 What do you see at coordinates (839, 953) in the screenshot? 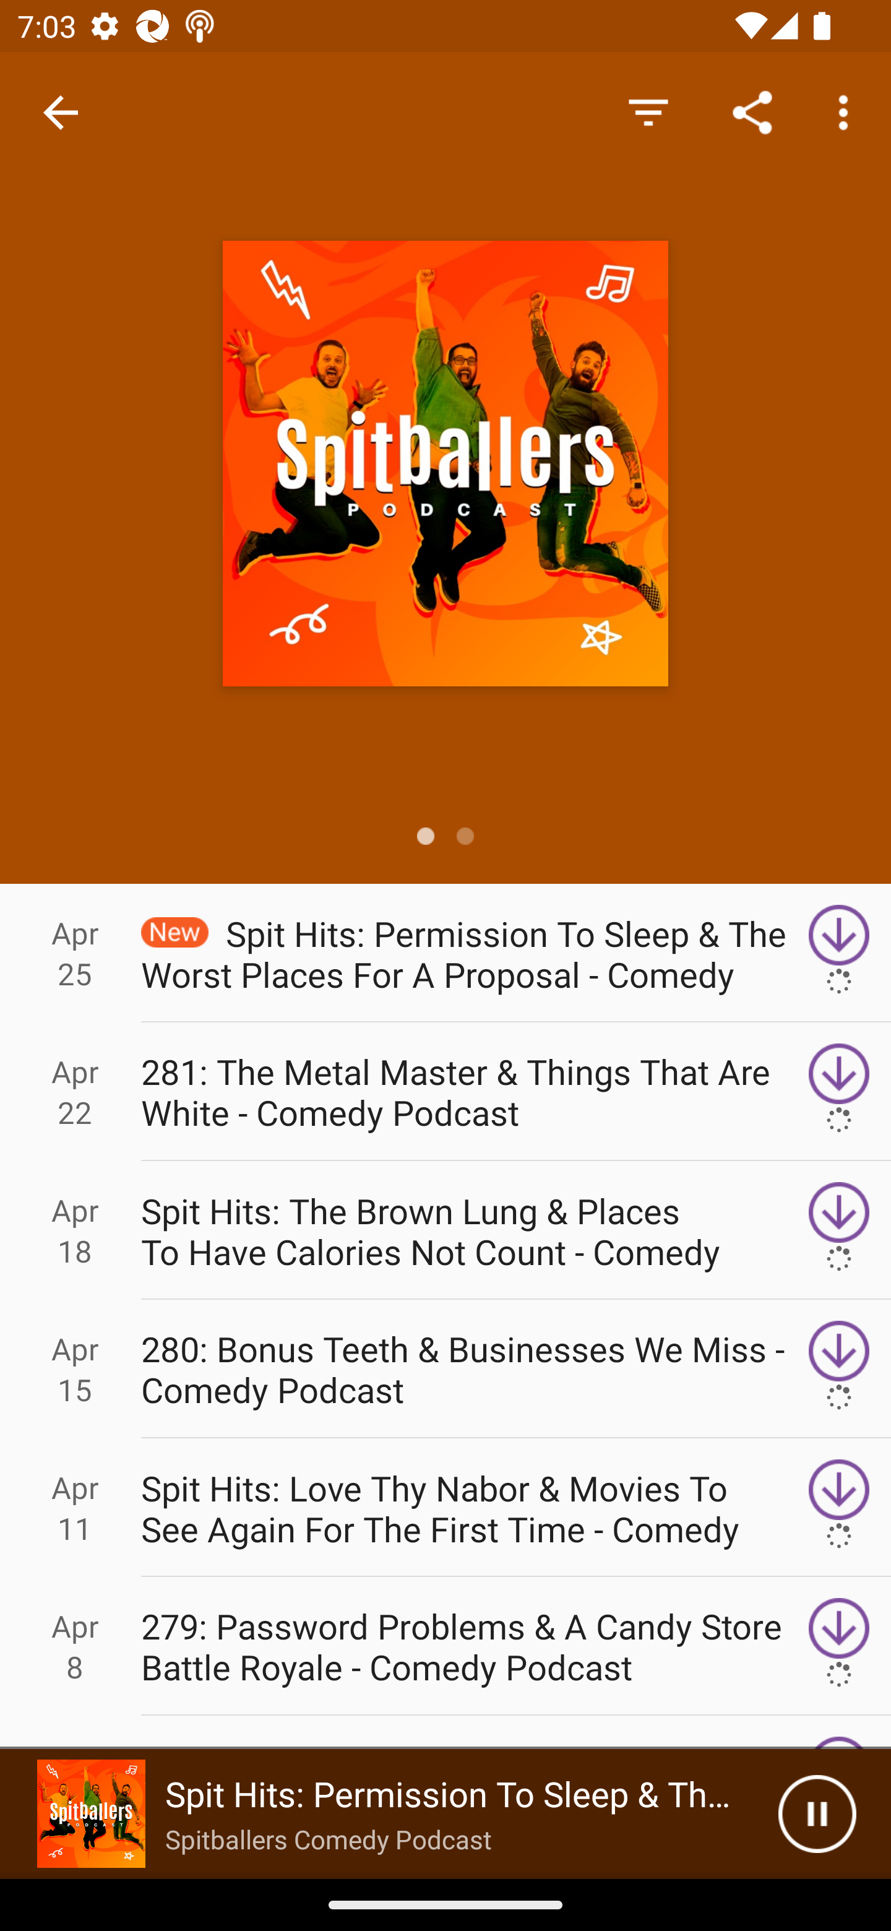
I see `Download ` at bounding box center [839, 953].